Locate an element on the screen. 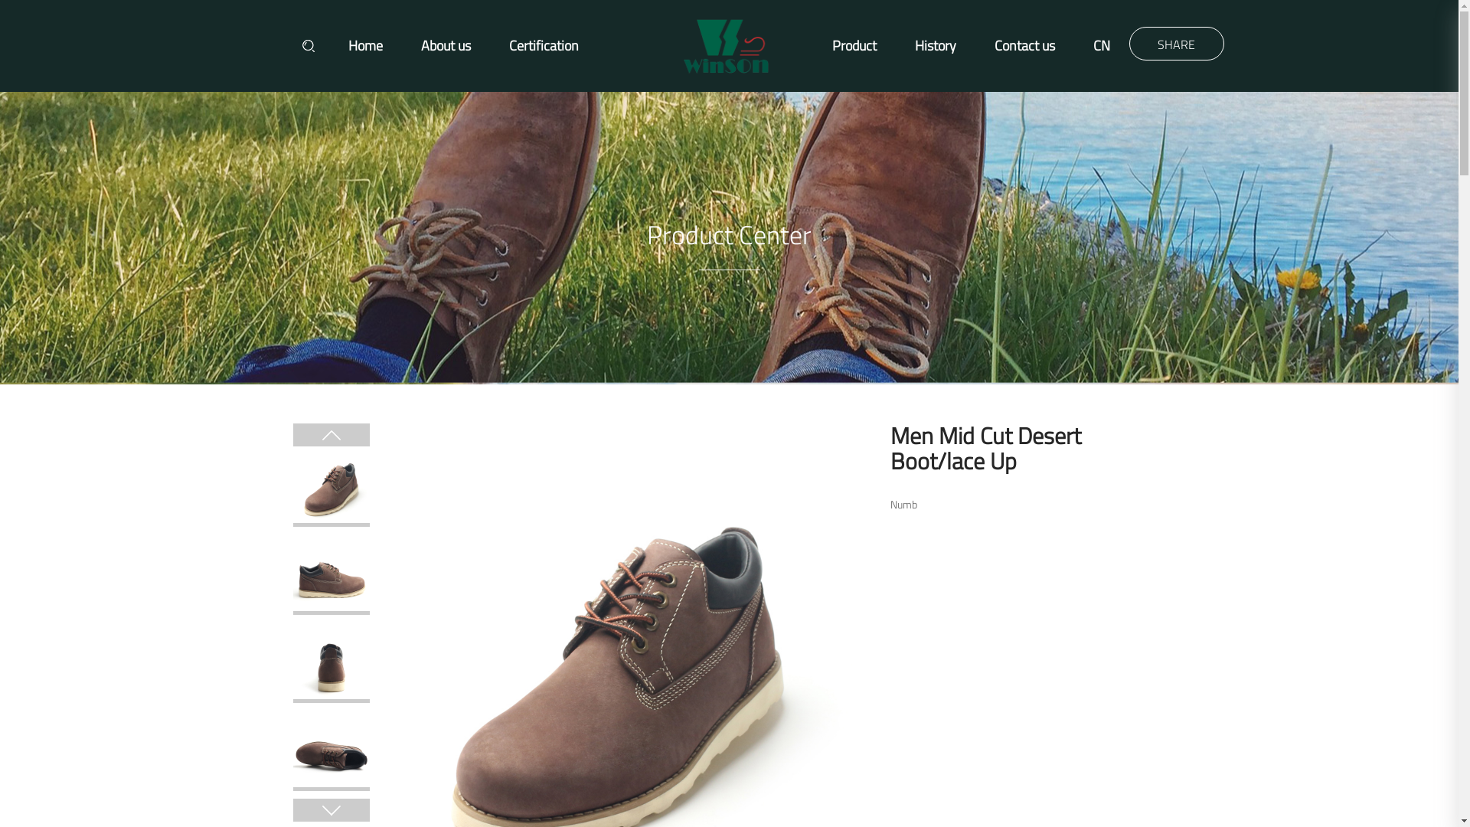 The width and height of the screenshot is (1470, 827). Contact us is located at coordinates (1024, 46).